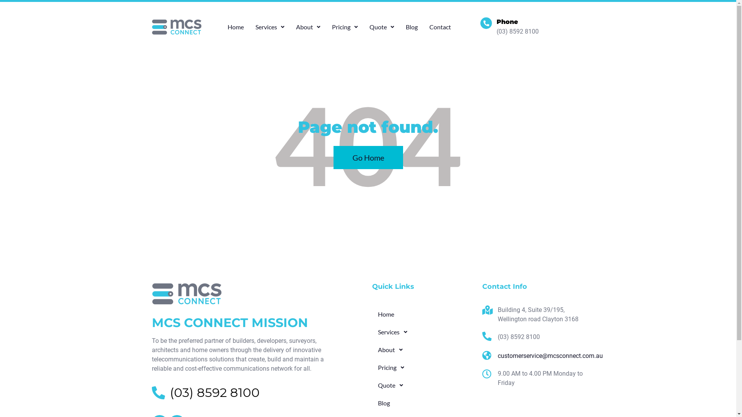 Image resolution: width=742 pixels, height=417 pixels. I want to click on Pricing, so click(423, 368).